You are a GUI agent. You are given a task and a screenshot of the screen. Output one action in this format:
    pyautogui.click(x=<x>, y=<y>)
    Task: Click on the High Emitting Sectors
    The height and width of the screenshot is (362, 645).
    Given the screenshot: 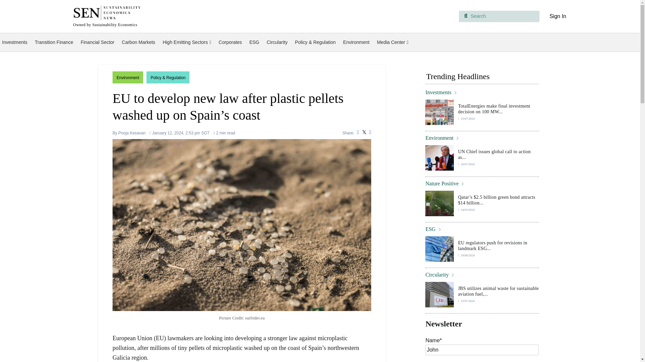 What is the action you would take?
    pyautogui.click(x=187, y=42)
    